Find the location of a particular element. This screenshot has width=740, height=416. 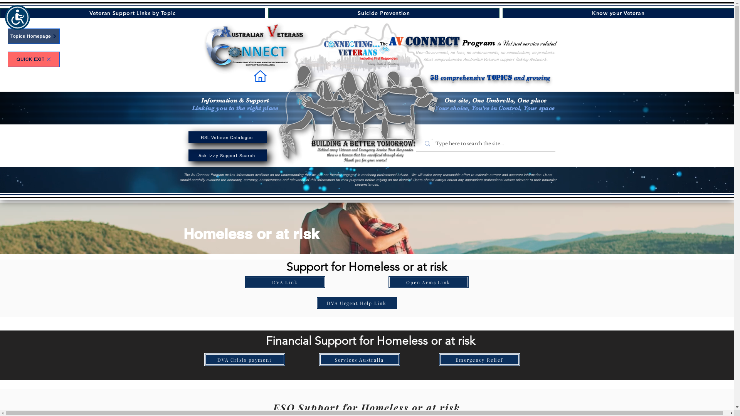

DVA Link is located at coordinates (285, 282).